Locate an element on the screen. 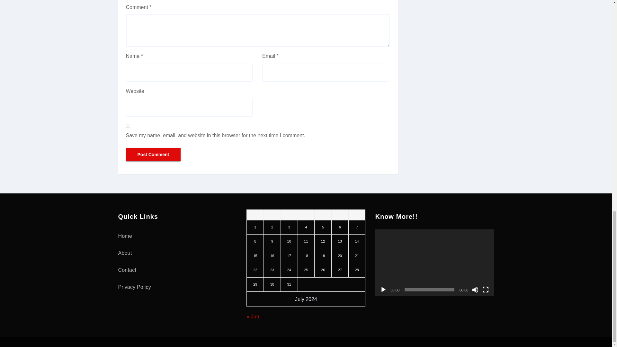  Post Comment is located at coordinates (153, 155).